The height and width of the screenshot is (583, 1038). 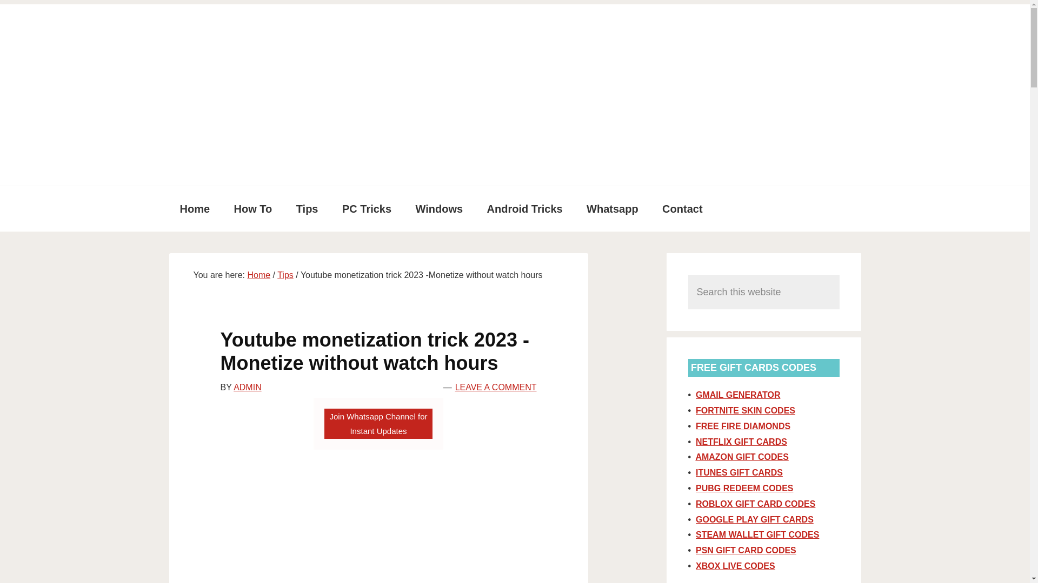 What do you see at coordinates (525, 208) in the screenshot?
I see `Android Tricks` at bounding box center [525, 208].